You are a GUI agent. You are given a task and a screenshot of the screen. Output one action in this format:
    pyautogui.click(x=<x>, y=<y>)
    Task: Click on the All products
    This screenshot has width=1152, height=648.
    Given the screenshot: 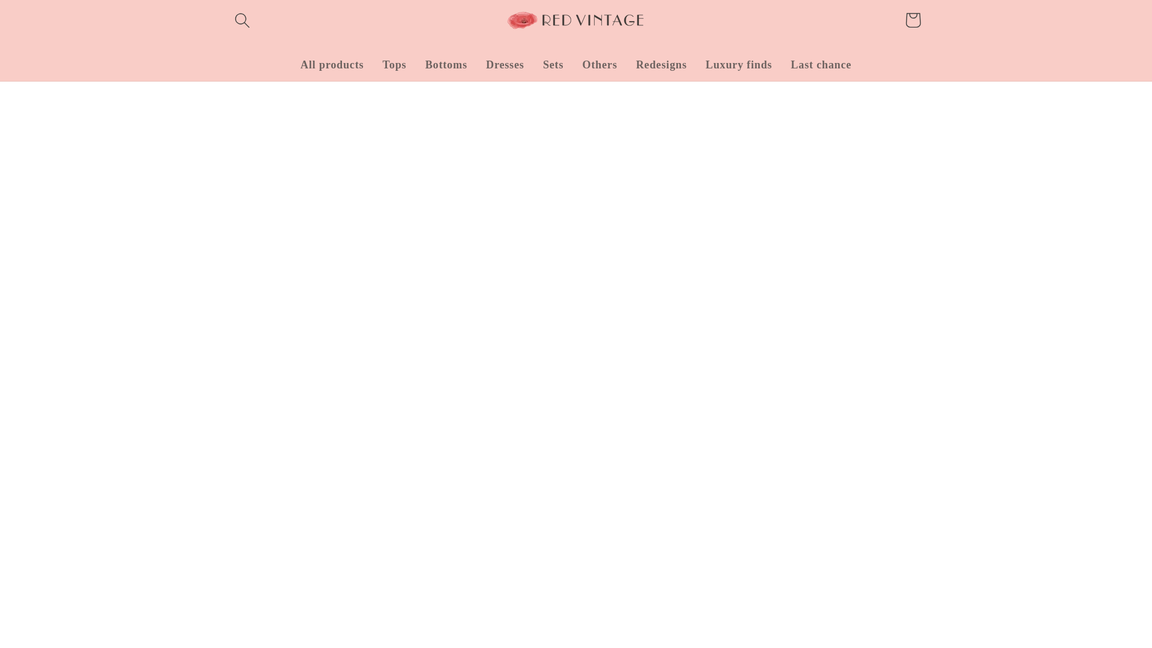 What is the action you would take?
    pyautogui.click(x=332, y=65)
    